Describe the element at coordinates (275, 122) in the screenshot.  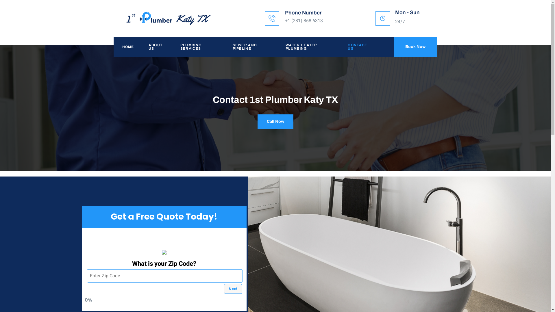
I see `Call Now` at that location.